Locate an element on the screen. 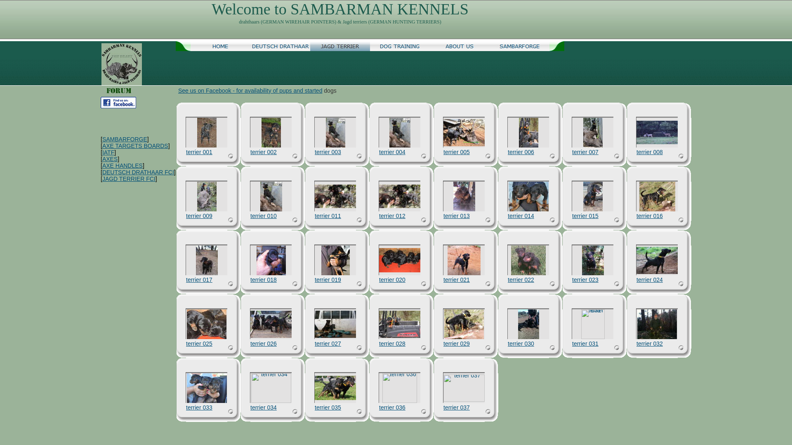 This screenshot has height=445, width=792. JAGD TERRIER FCI is located at coordinates (129, 179).